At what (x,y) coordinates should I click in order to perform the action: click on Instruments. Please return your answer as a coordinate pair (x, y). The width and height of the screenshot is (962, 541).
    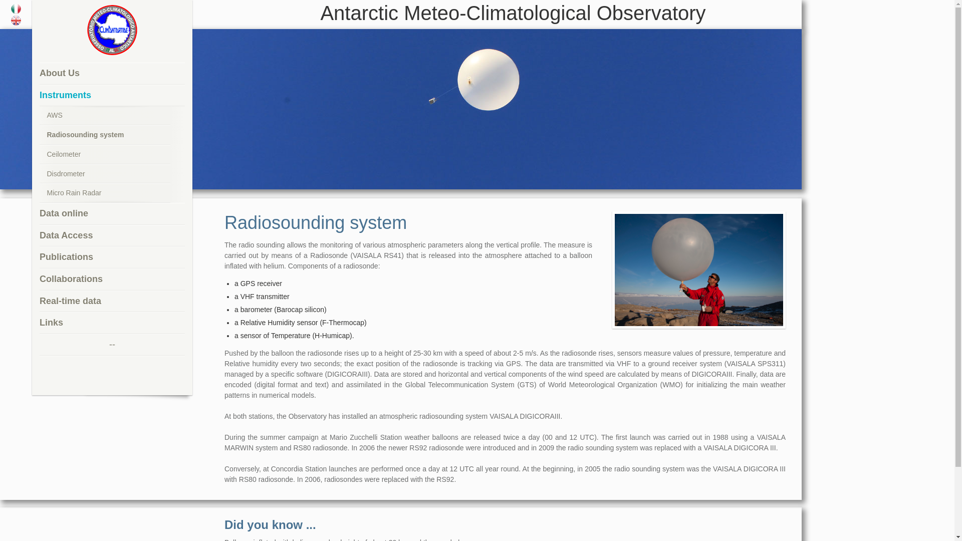
    Looking at the image, I should click on (112, 95).